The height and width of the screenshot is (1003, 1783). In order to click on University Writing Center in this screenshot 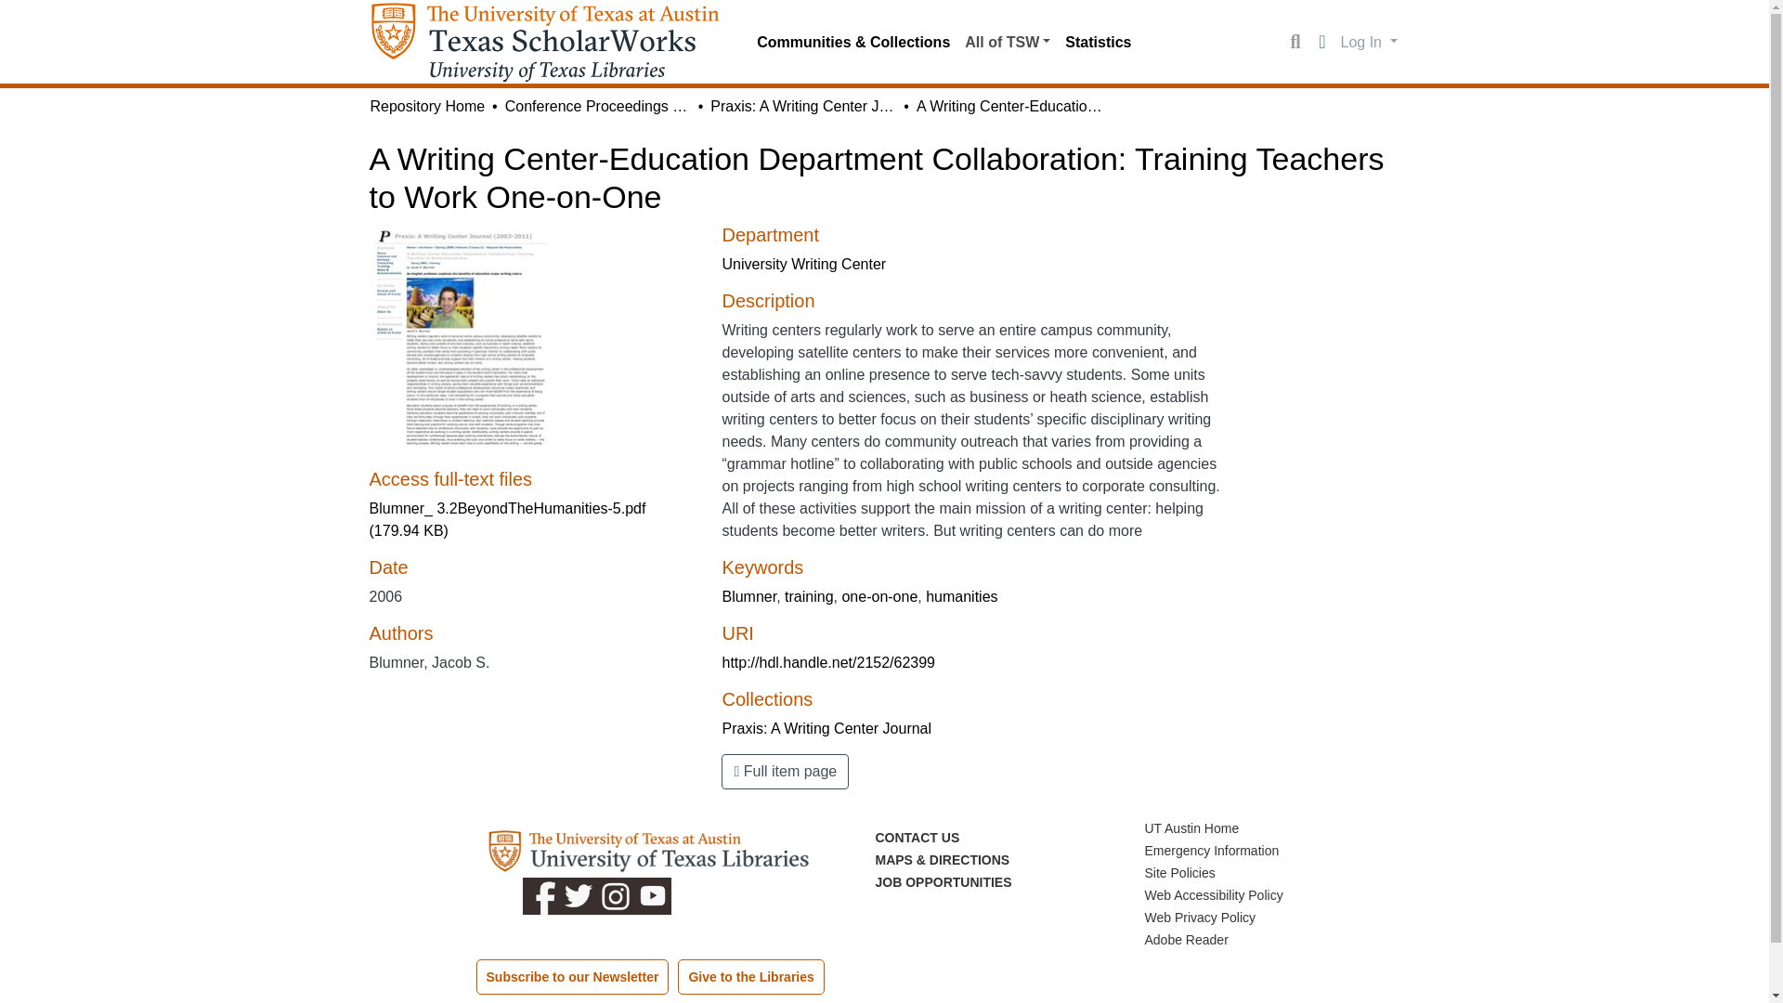, I will do `click(804, 264)`.